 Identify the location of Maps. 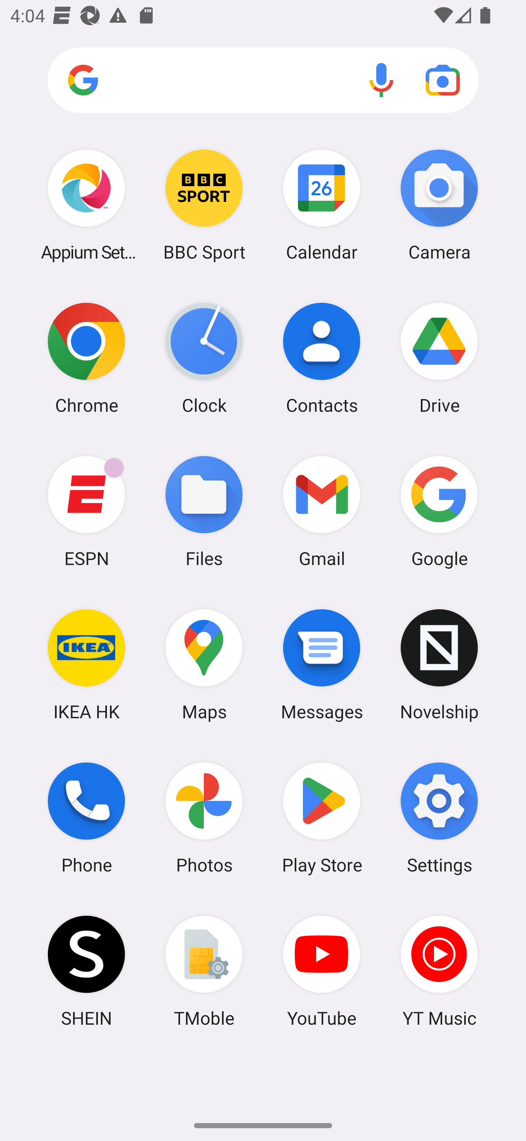
(204, 664).